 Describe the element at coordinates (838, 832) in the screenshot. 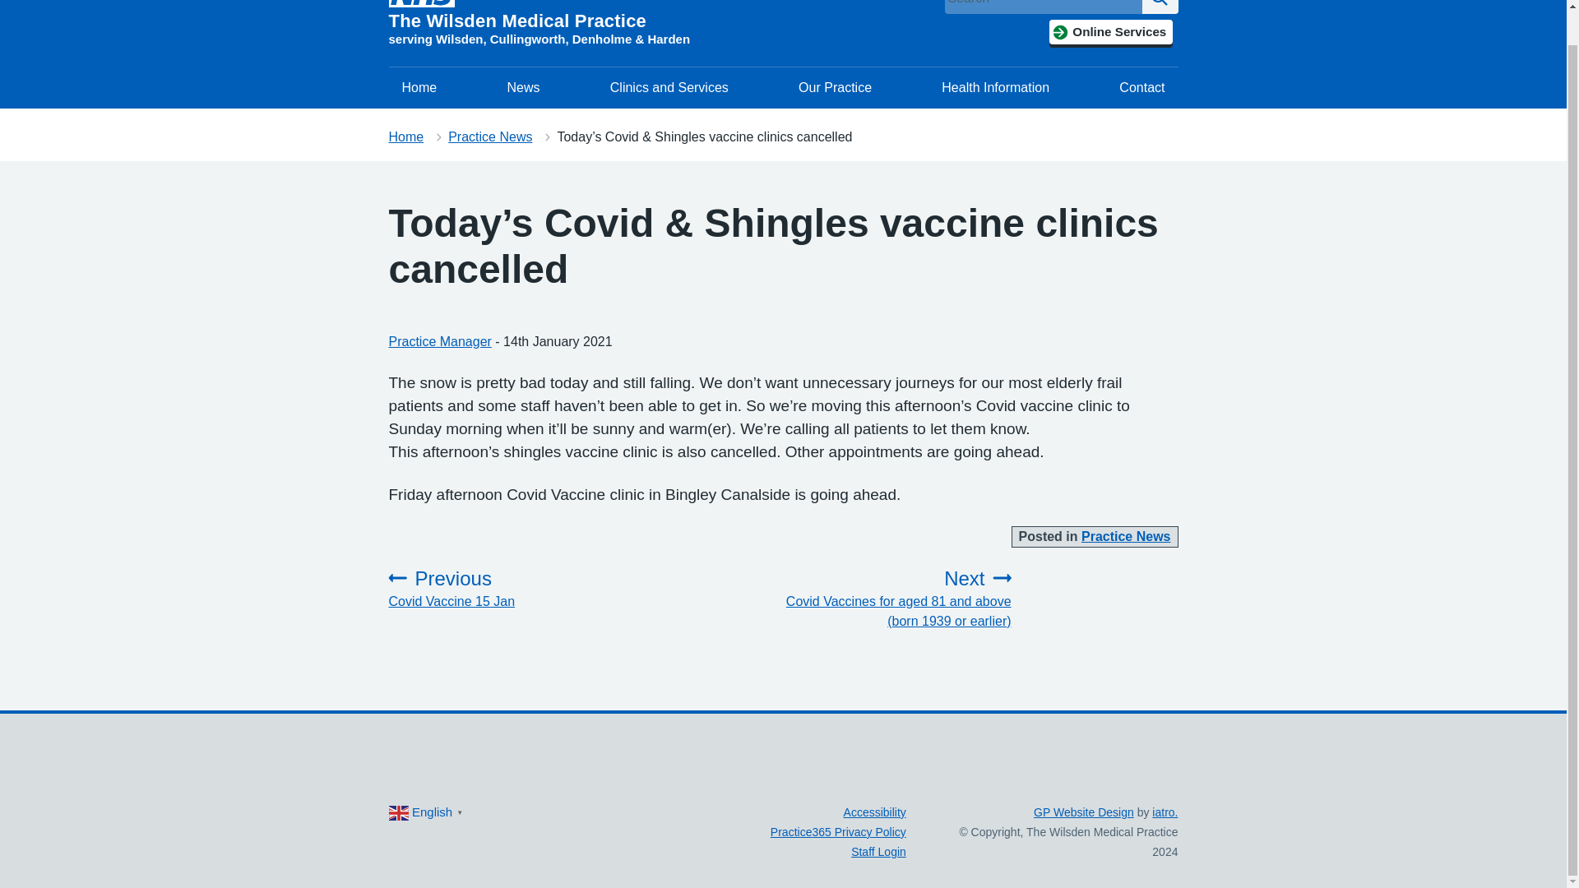

I see `Accessibility` at that location.